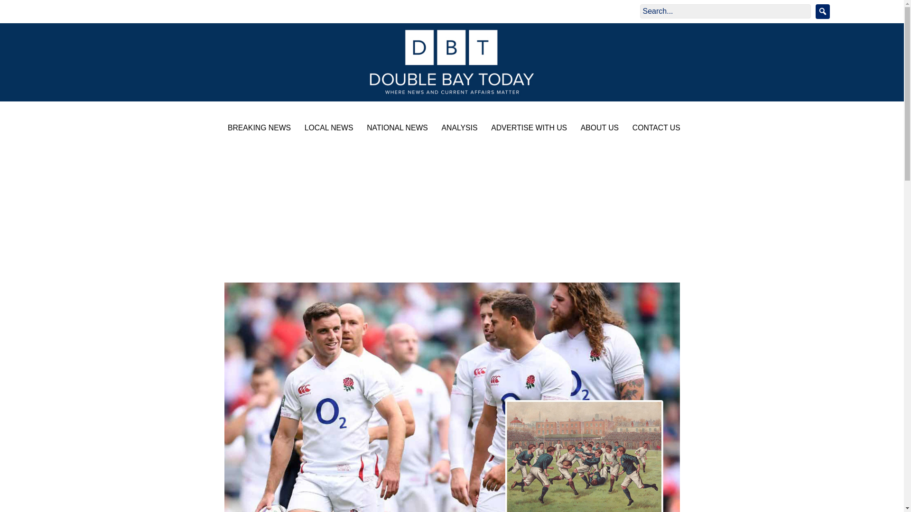  What do you see at coordinates (326, 129) in the screenshot?
I see `LOCAL NEWS` at bounding box center [326, 129].